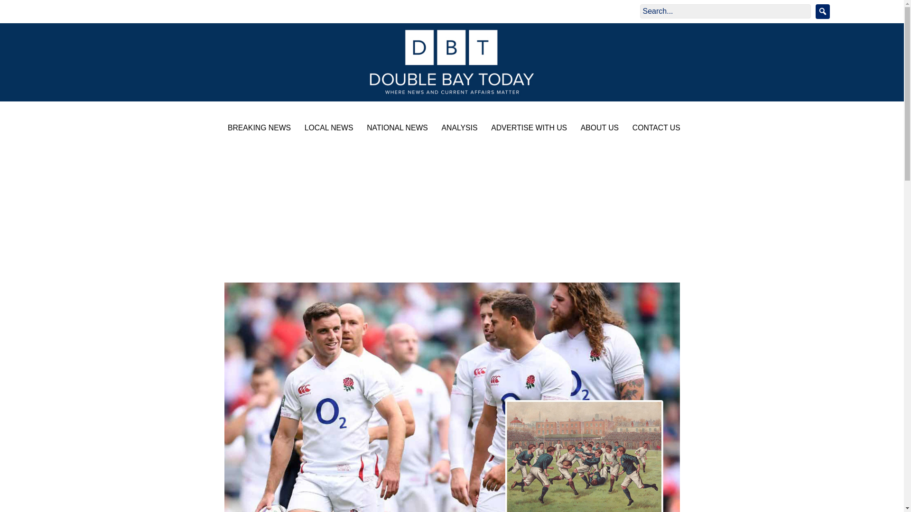  What do you see at coordinates (326, 129) in the screenshot?
I see `LOCAL NEWS` at bounding box center [326, 129].